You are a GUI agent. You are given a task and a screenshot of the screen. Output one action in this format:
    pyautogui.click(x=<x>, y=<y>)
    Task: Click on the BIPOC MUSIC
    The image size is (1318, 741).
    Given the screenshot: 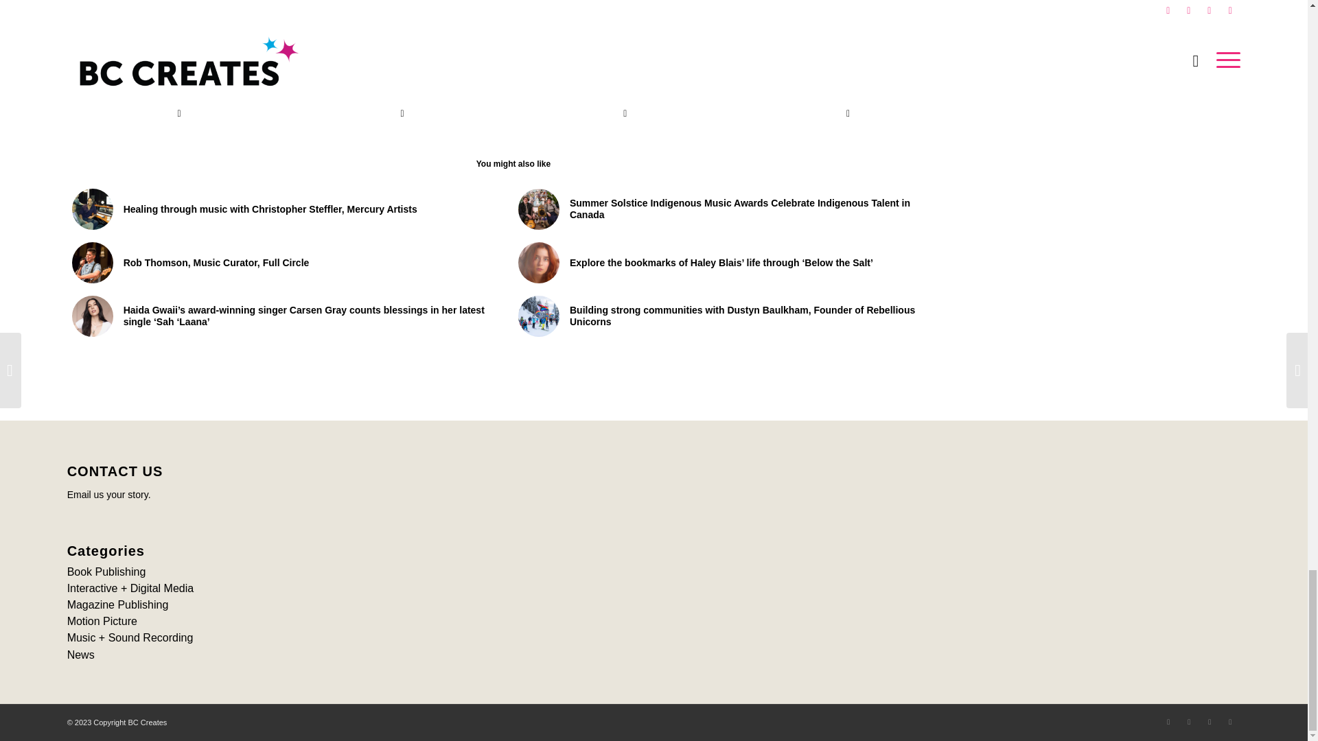 What is the action you would take?
    pyautogui.click(x=504, y=43)
    